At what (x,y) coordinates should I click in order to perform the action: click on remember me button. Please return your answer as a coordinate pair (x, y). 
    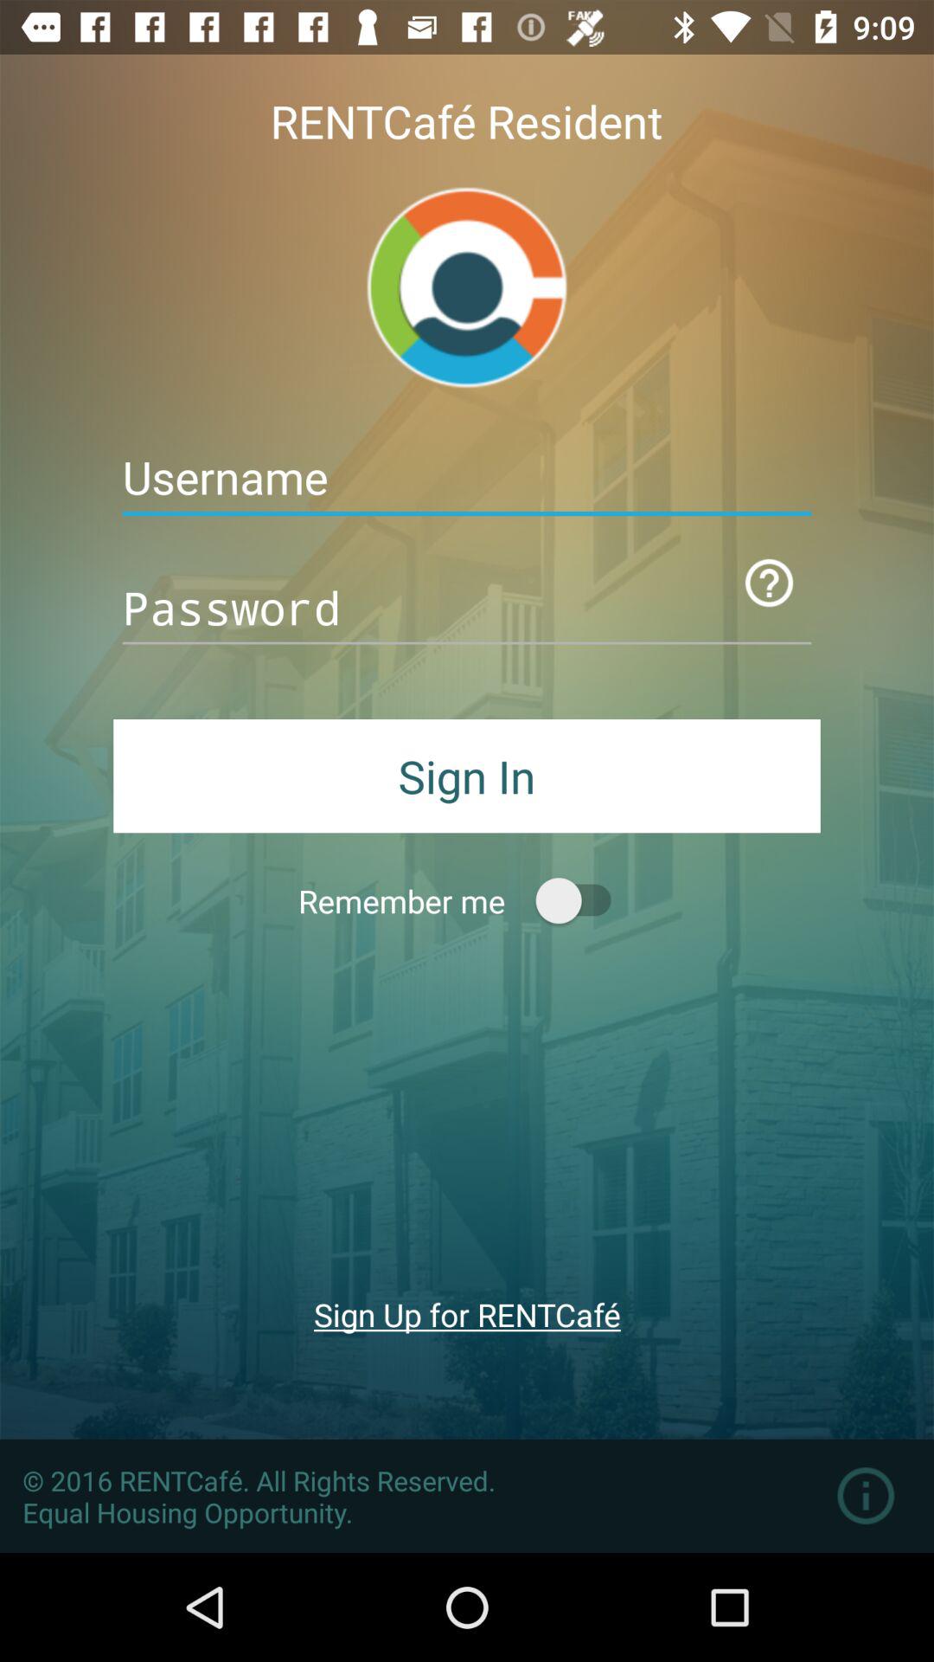
    Looking at the image, I should click on (581, 900).